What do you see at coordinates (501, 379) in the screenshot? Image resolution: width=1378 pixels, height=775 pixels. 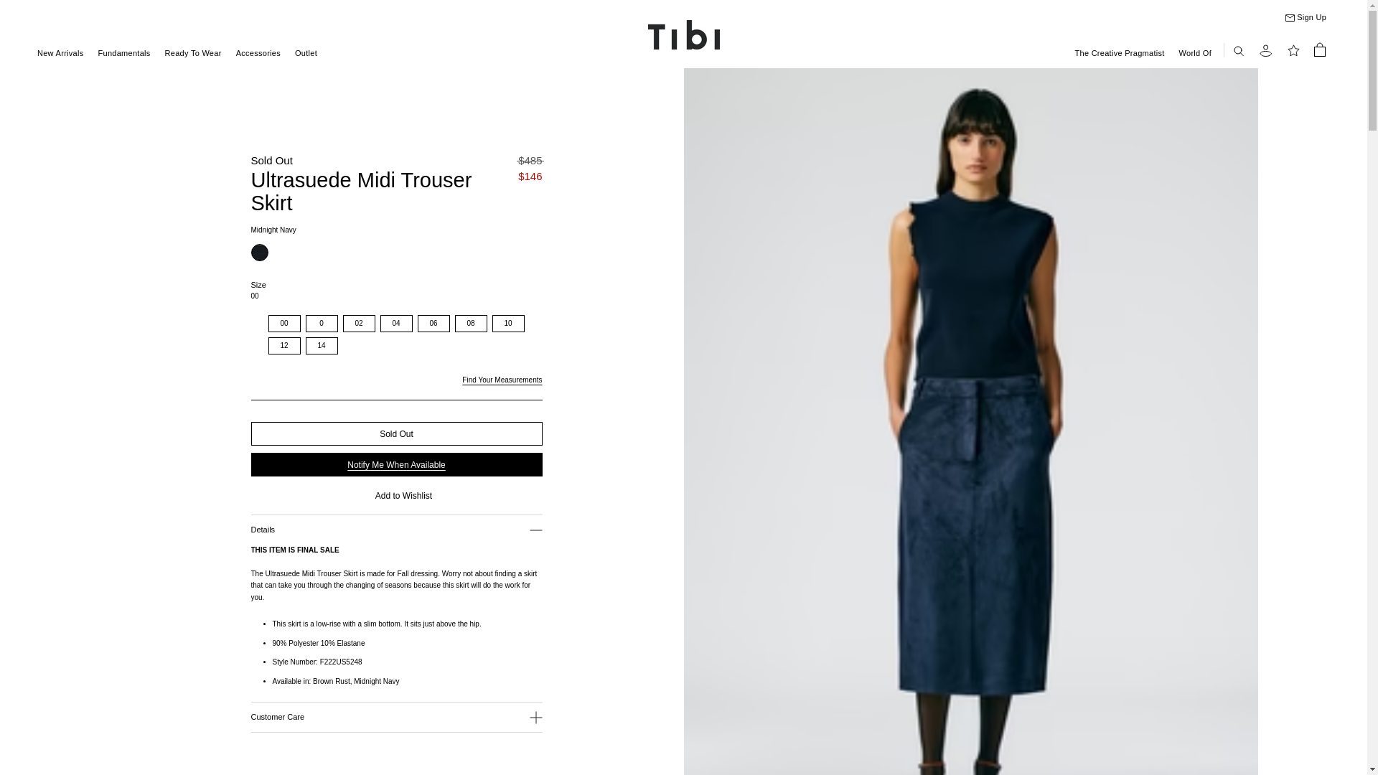 I see `Opens in a new window` at bounding box center [501, 379].